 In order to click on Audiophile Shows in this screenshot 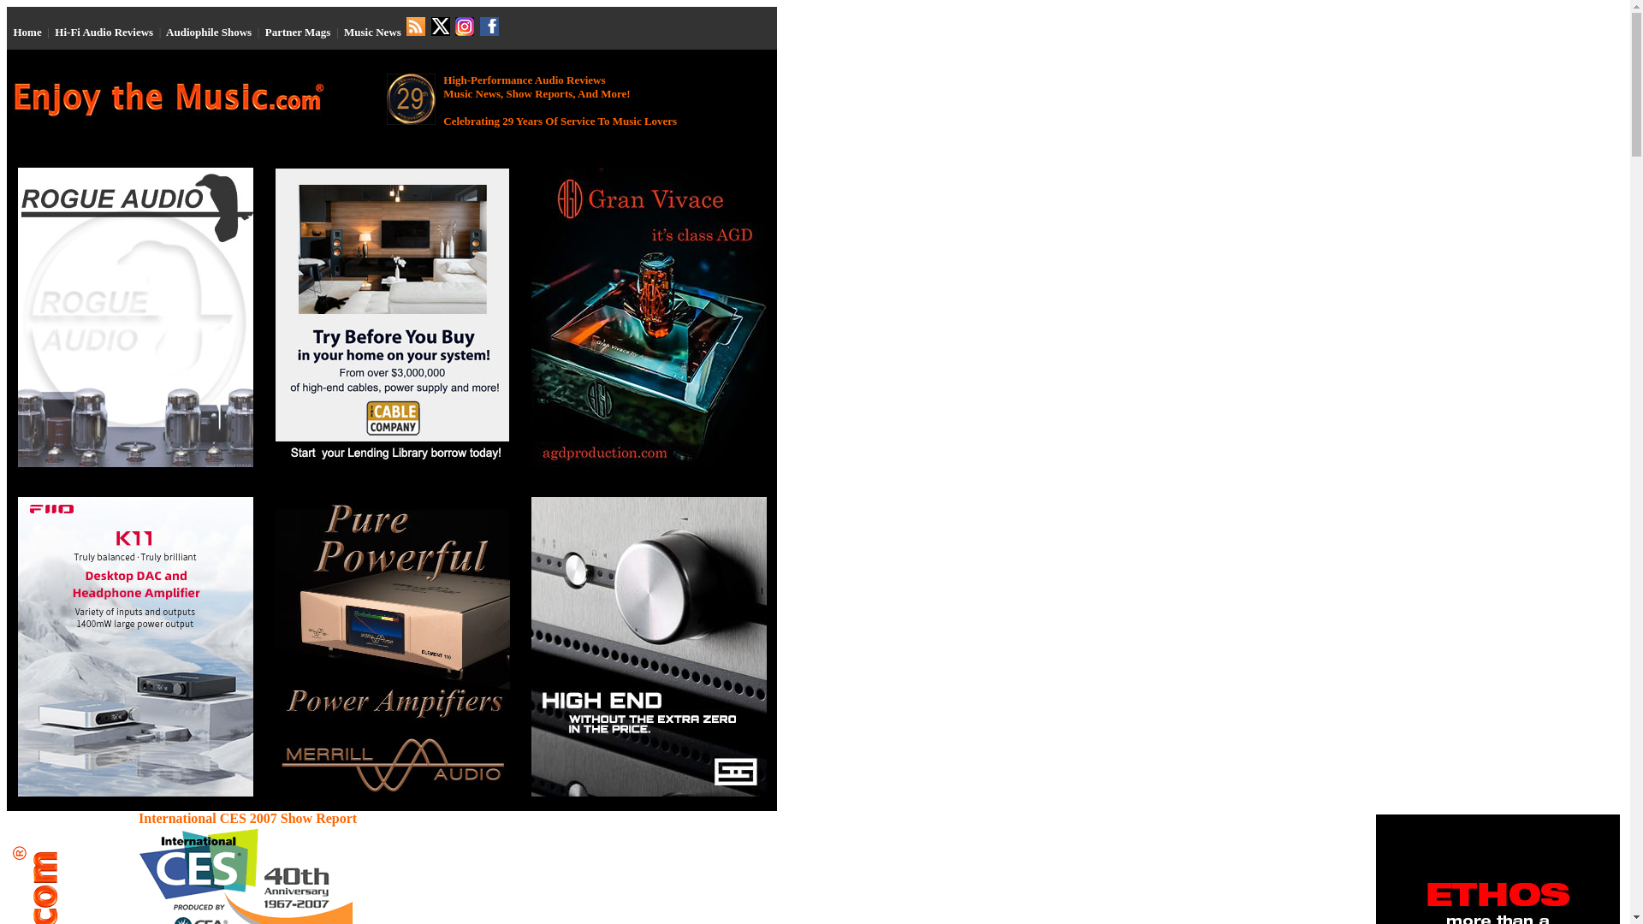, I will do `click(208, 33)`.